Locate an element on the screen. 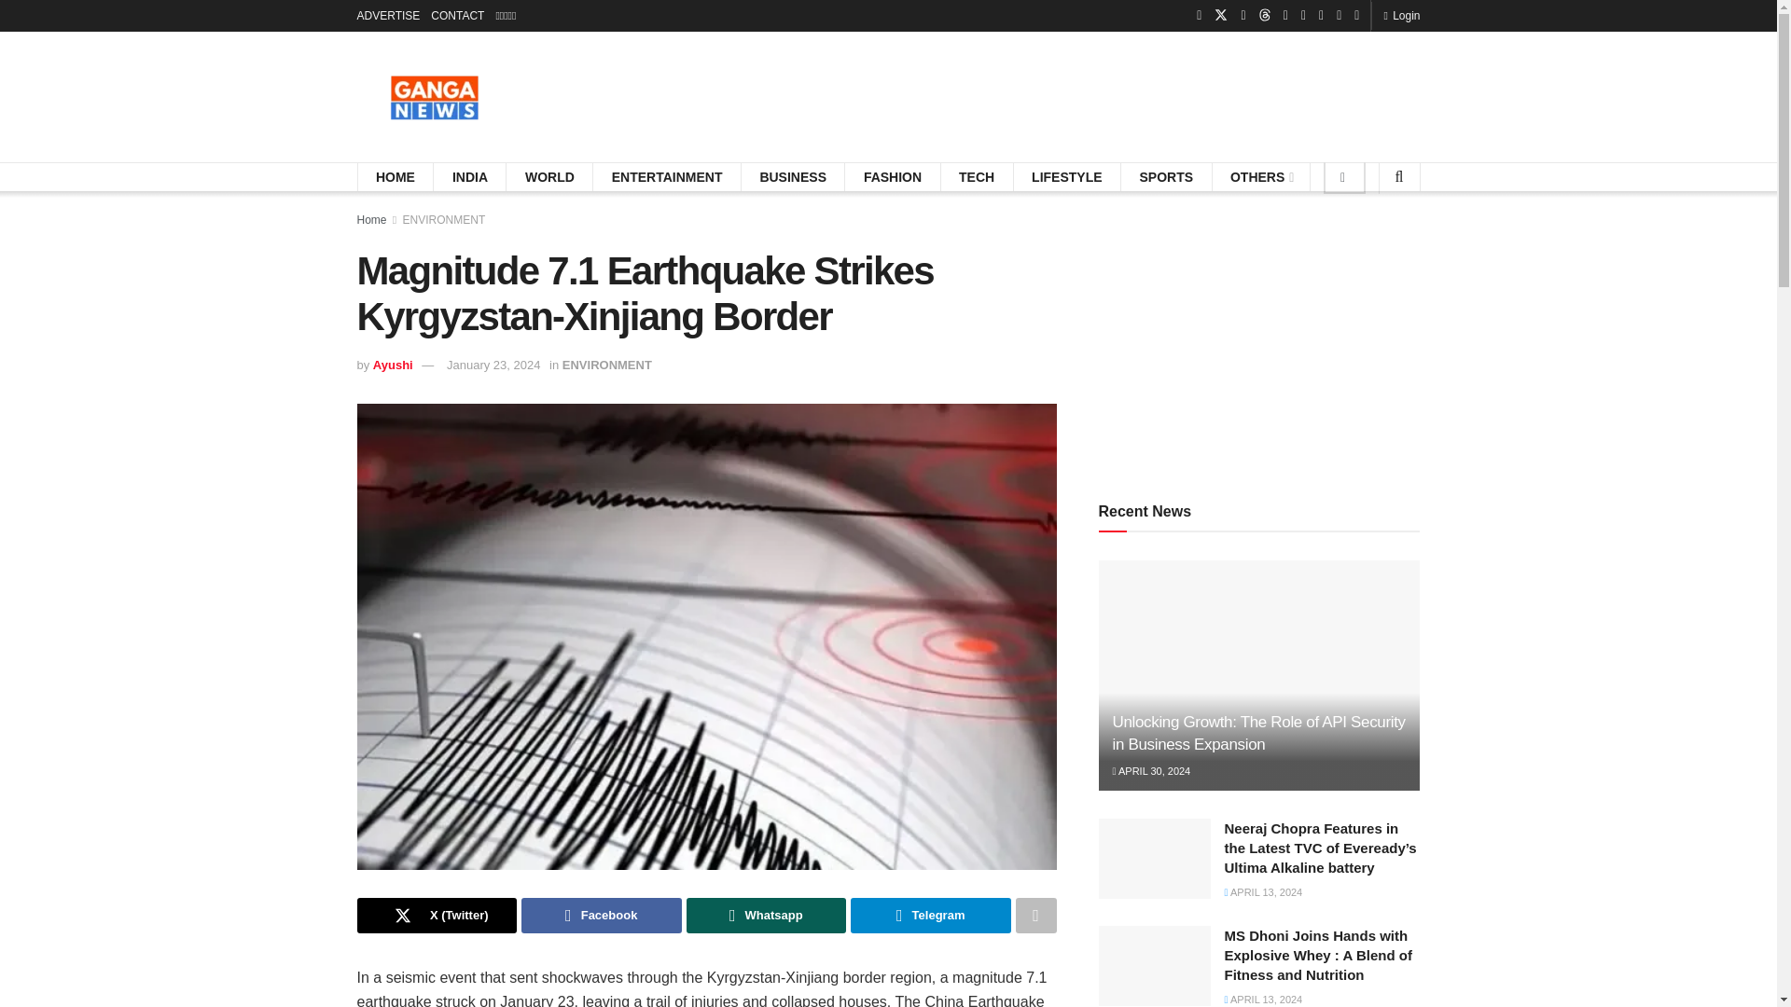 This screenshot has width=1791, height=1007. FASHION is located at coordinates (892, 177).